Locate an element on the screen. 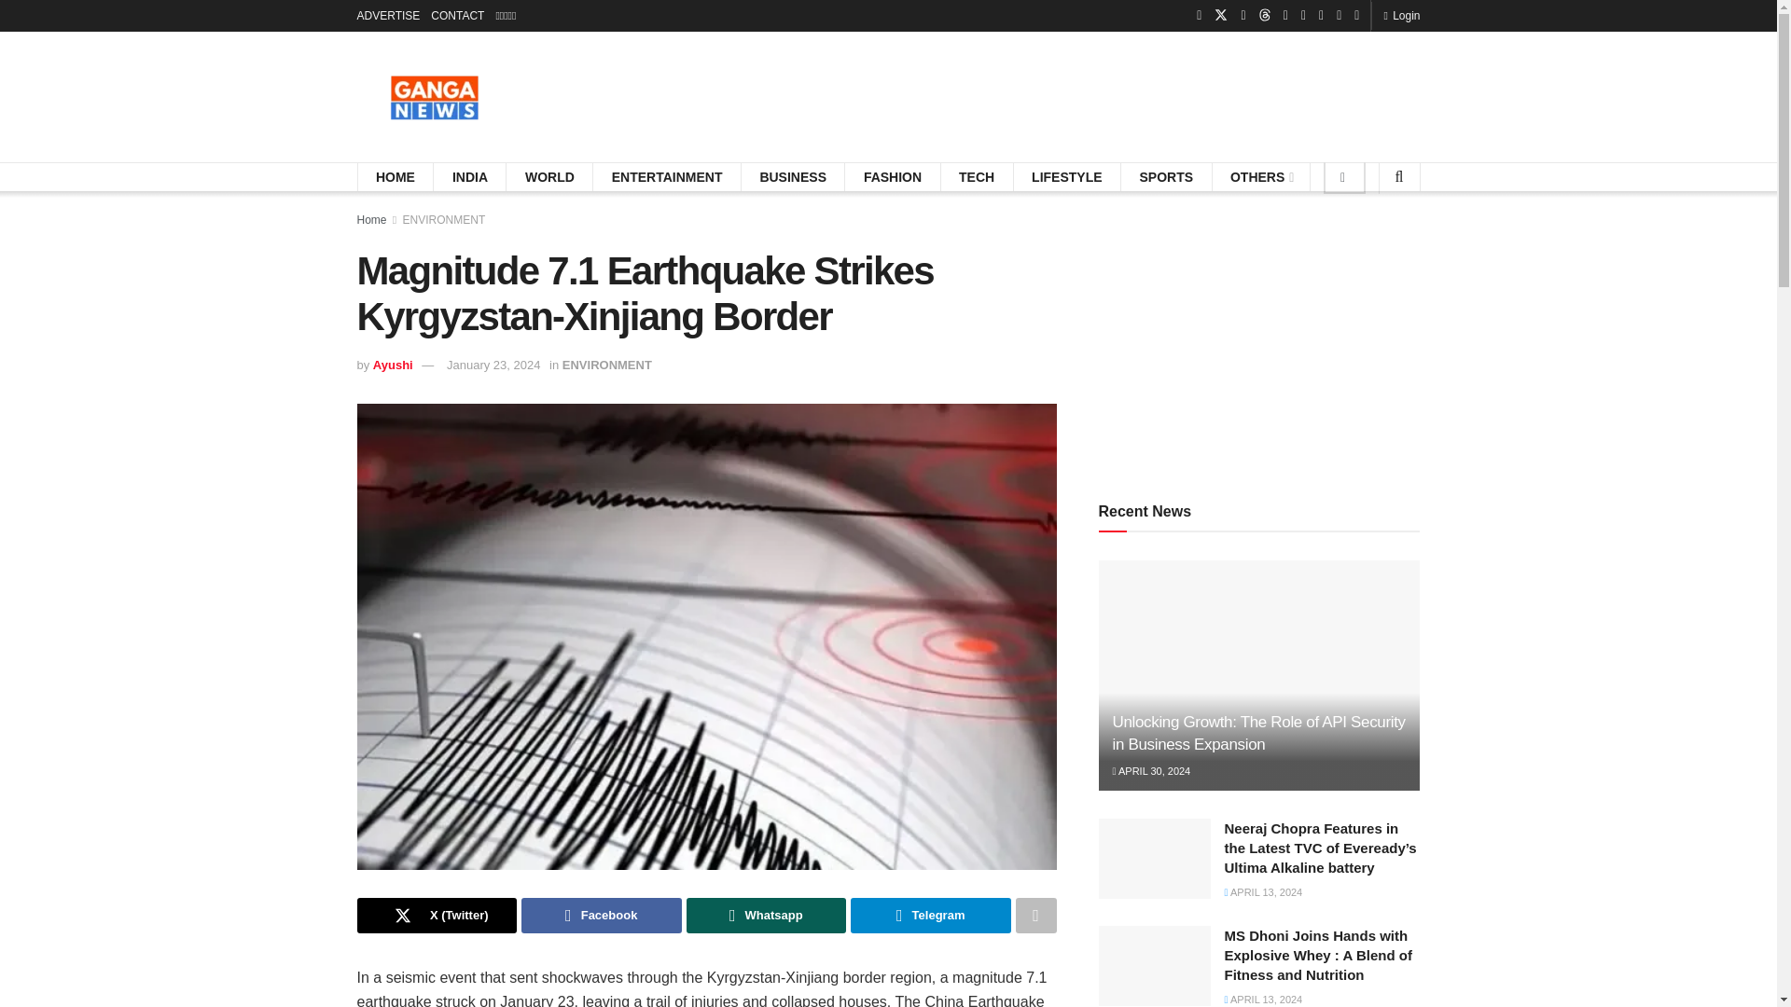 This screenshot has width=1791, height=1007. FASHION is located at coordinates (892, 177).